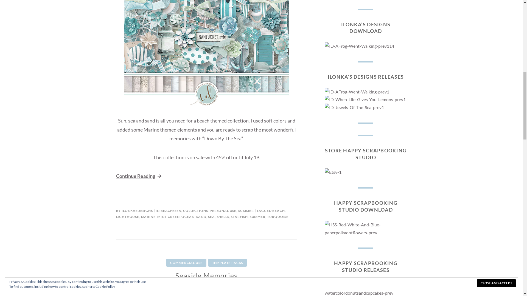 The width and height of the screenshot is (527, 296). Describe the element at coordinates (246, 210) in the screenshot. I see `SUMMER` at that location.